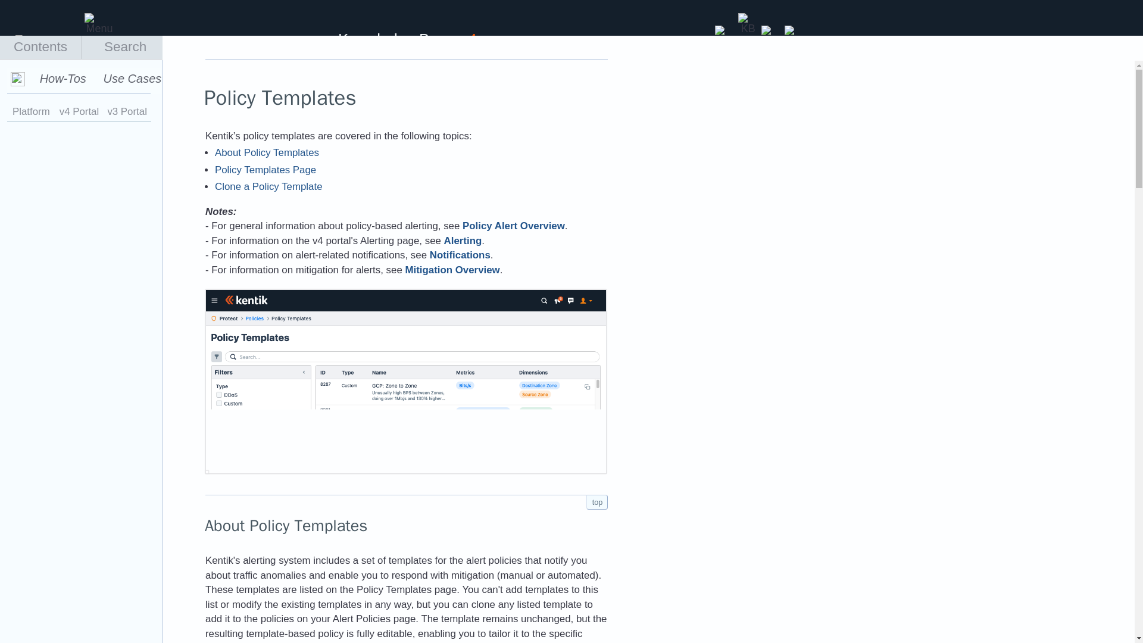  What do you see at coordinates (396, 39) in the screenshot?
I see `Knowledge Base` at bounding box center [396, 39].